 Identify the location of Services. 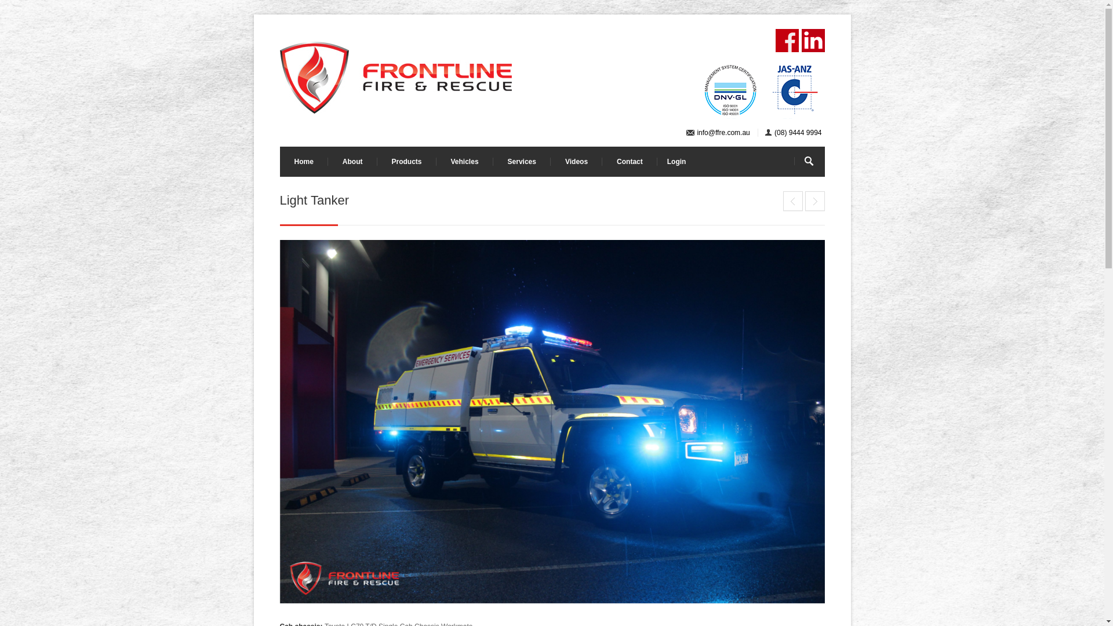
(522, 162).